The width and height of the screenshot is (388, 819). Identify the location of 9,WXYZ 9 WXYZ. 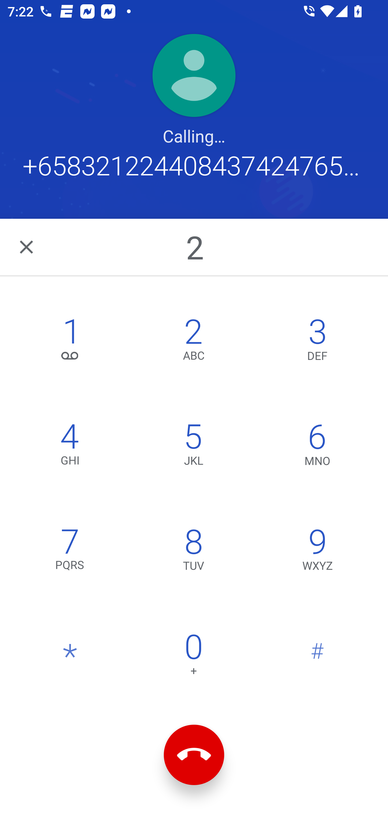
(317, 552).